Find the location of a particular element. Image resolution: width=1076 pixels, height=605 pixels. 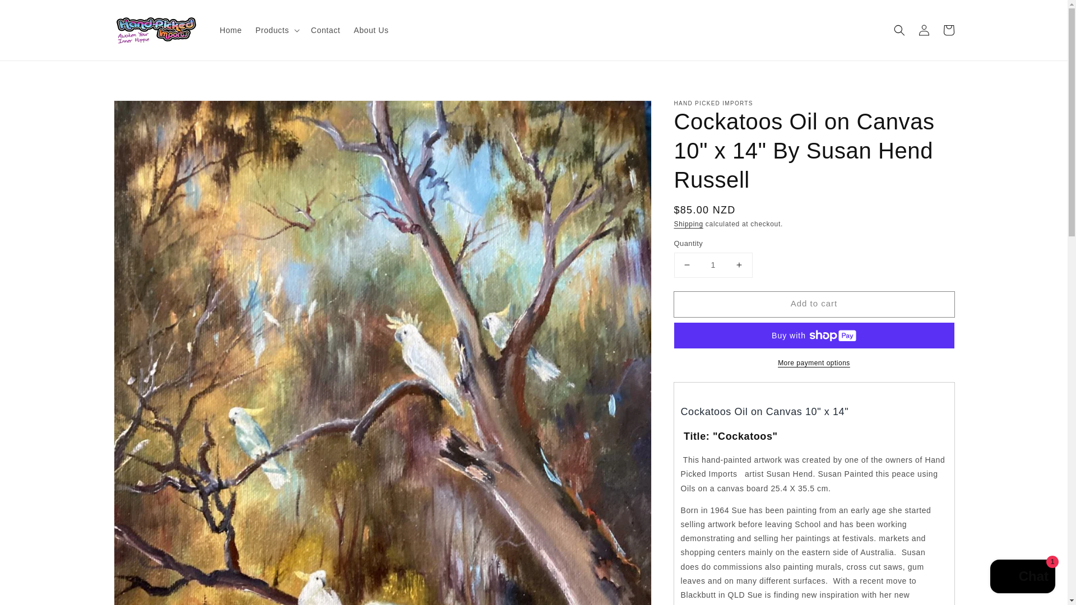

Skip to content is located at coordinates (34, 12).